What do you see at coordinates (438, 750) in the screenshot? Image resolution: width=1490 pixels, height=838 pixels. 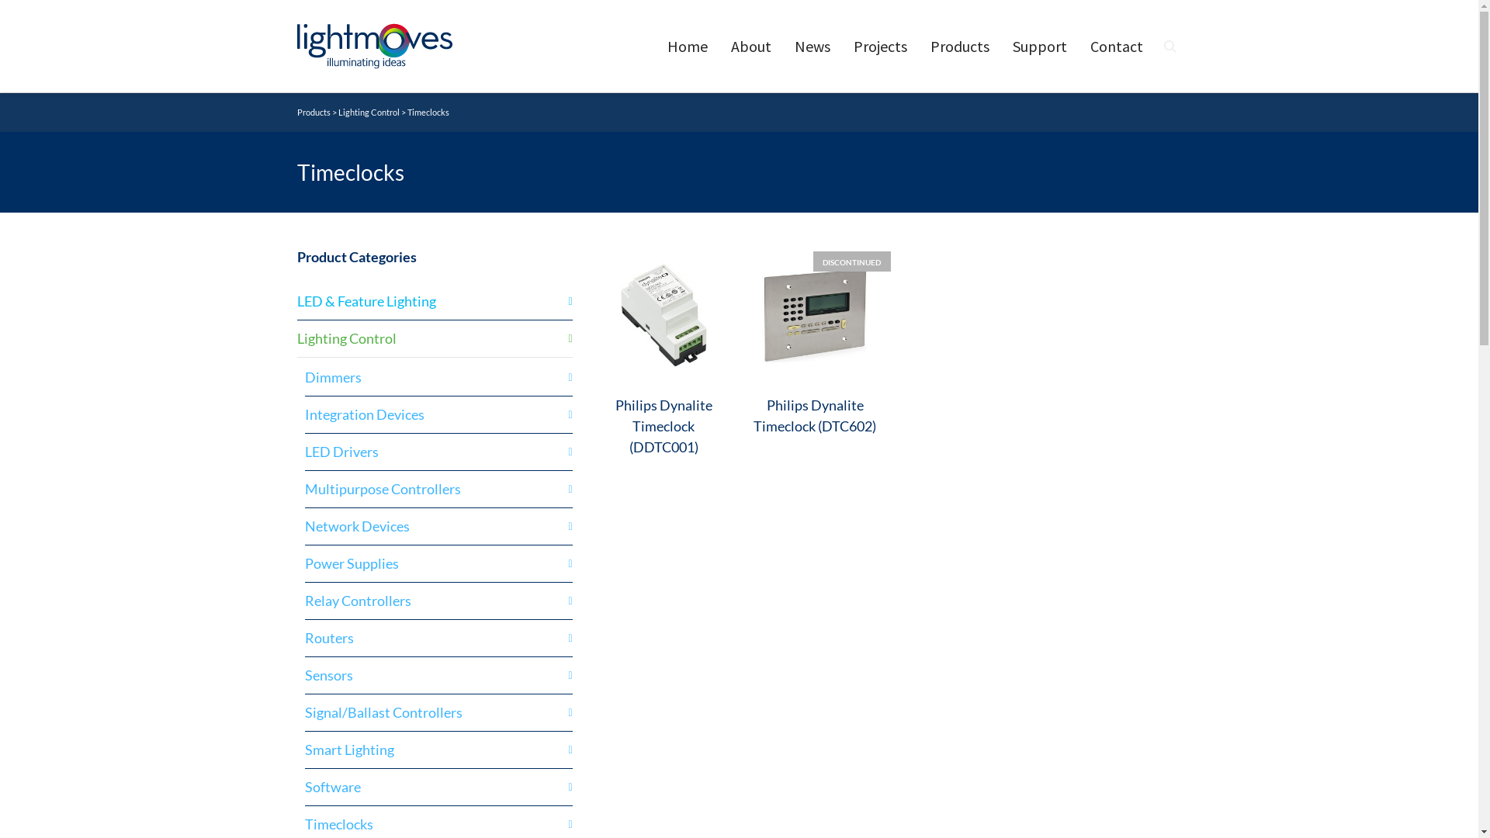 I see `Smart Lighting` at bounding box center [438, 750].